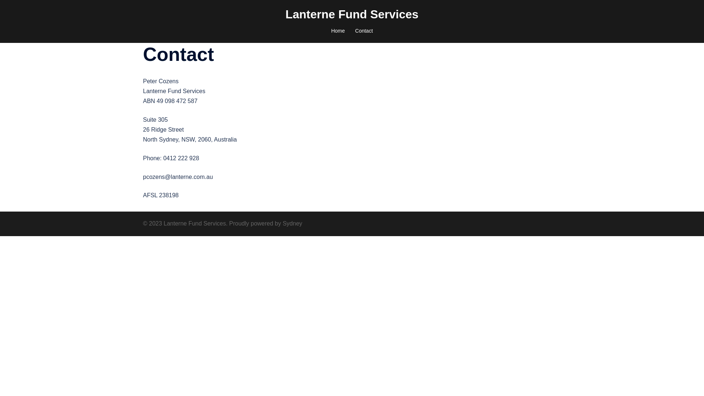 Image resolution: width=704 pixels, height=396 pixels. Describe the element at coordinates (293, 224) in the screenshot. I see `Sydney` at that location.